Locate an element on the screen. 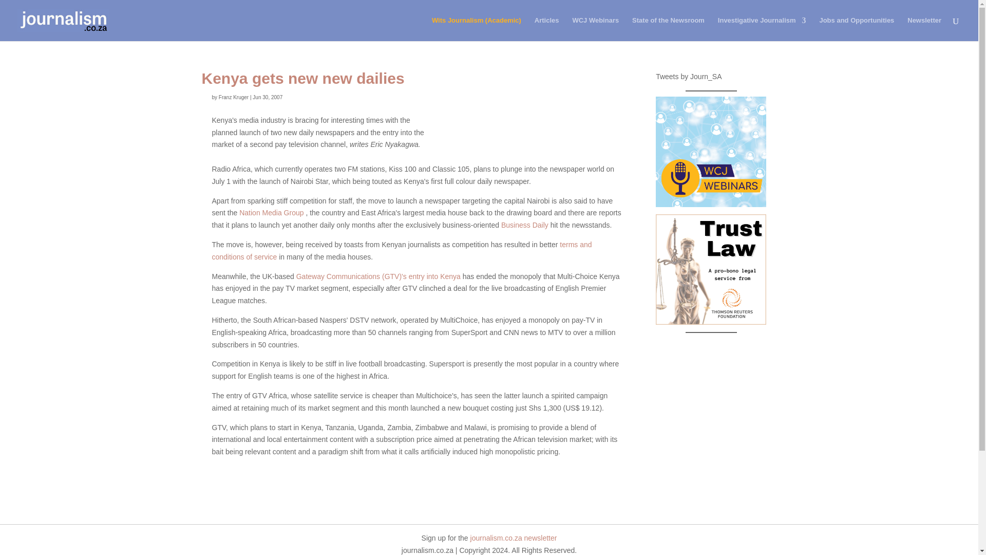  State of the Newsroom is located at coordinates (668, 29).